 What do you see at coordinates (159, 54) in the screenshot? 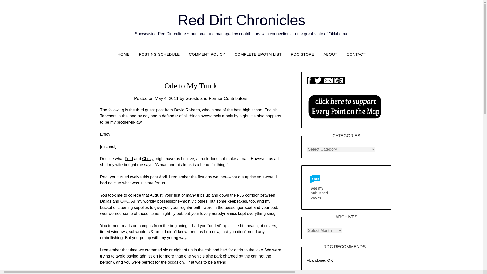
I see `POSTING SCHEDULE` at bounding box center [159, 54].